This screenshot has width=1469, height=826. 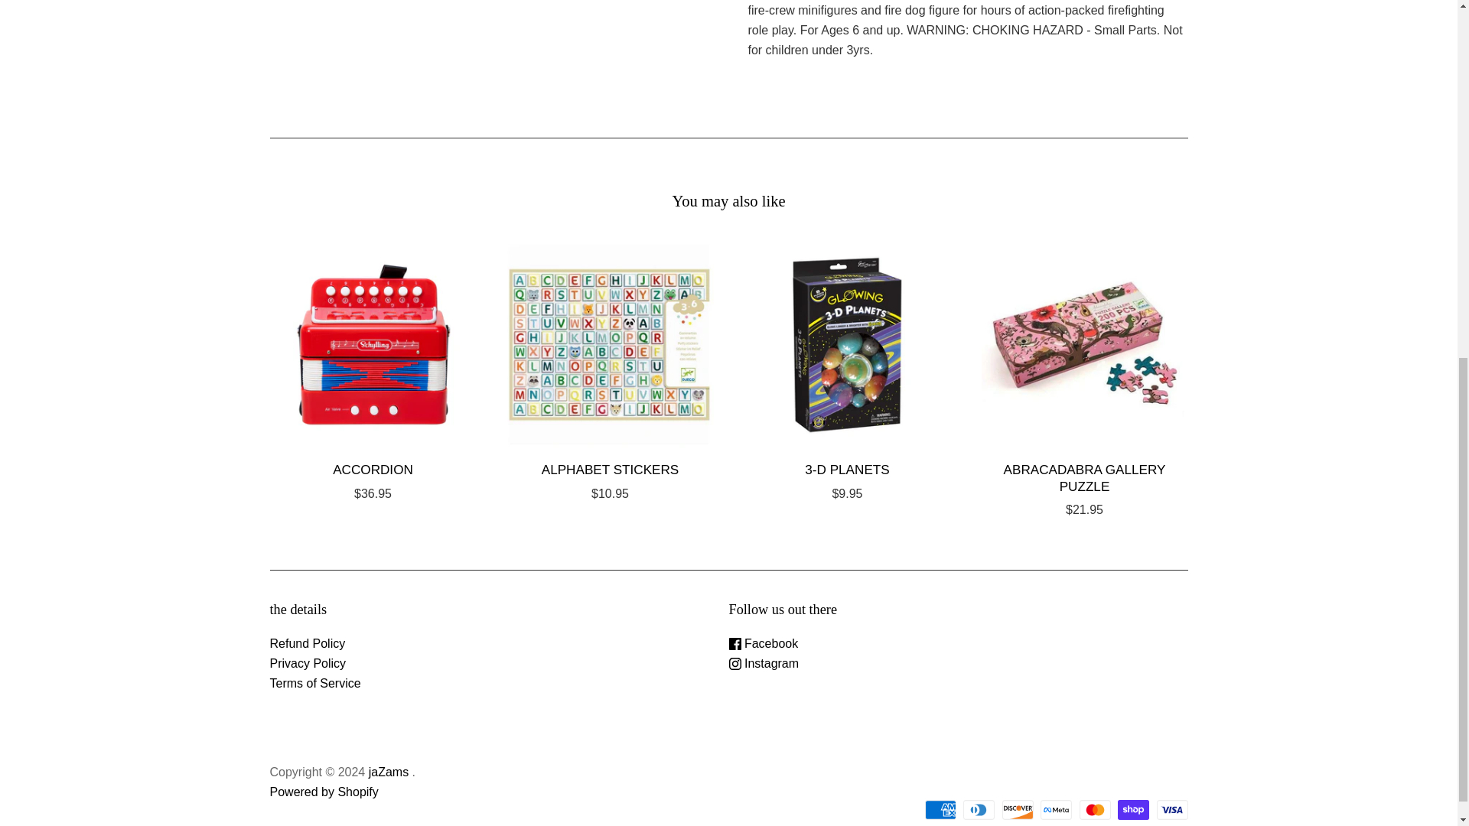 I want to click on Facebook, so click(x=763, y=642).